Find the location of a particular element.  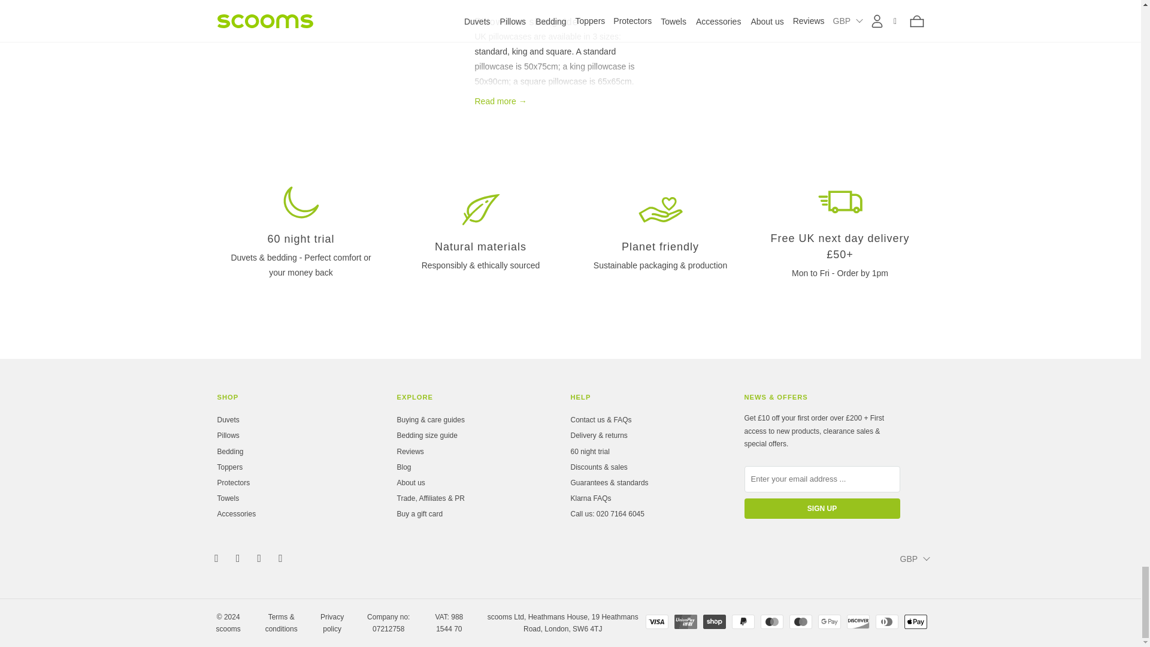

PayPal is located at coordinates (743, 622).